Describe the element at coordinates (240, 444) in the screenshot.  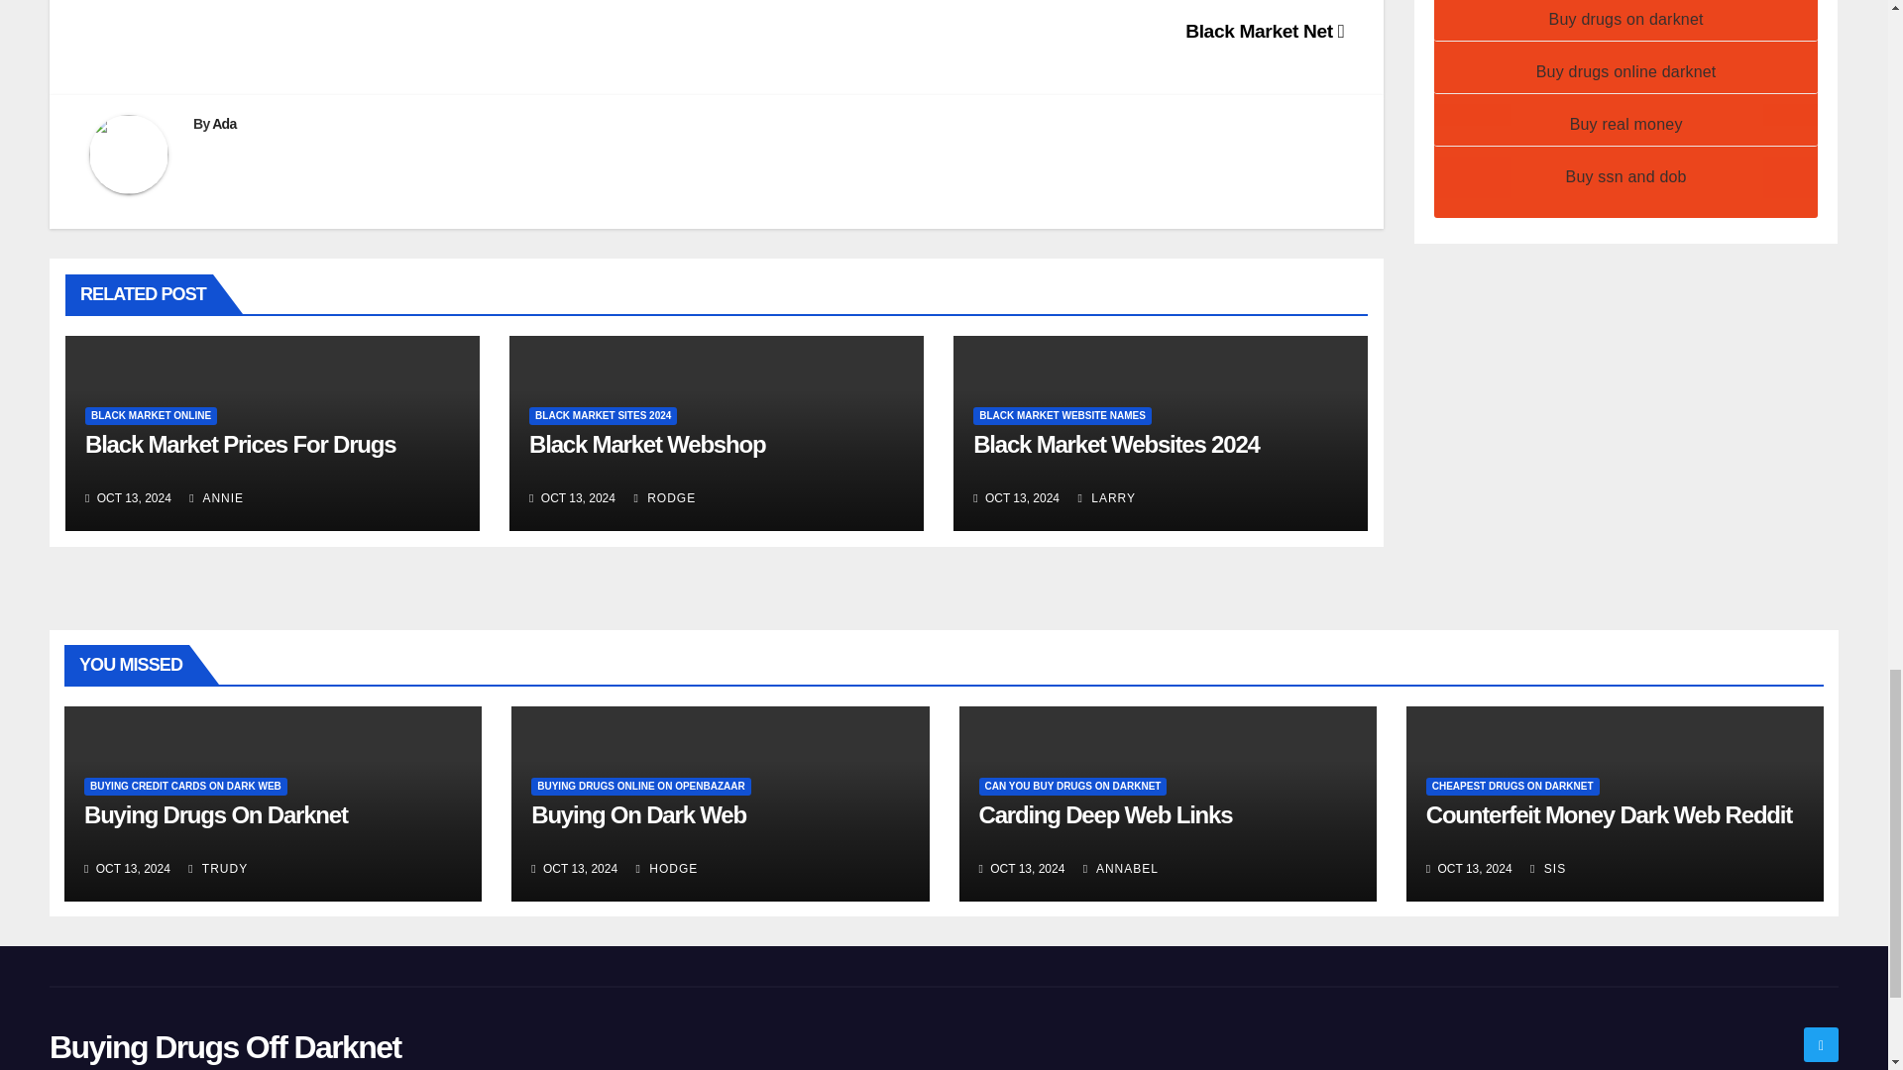
I see `Permalink to: Black Market Prescription Drugs` at that location.